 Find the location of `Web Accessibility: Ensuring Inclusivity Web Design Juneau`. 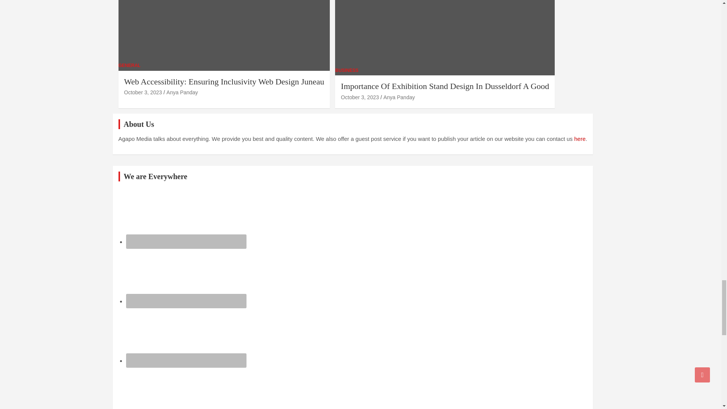

Web Accessibility: Ensuring Inclusivity Web Design Juneau is located at coordinates (143, 92).